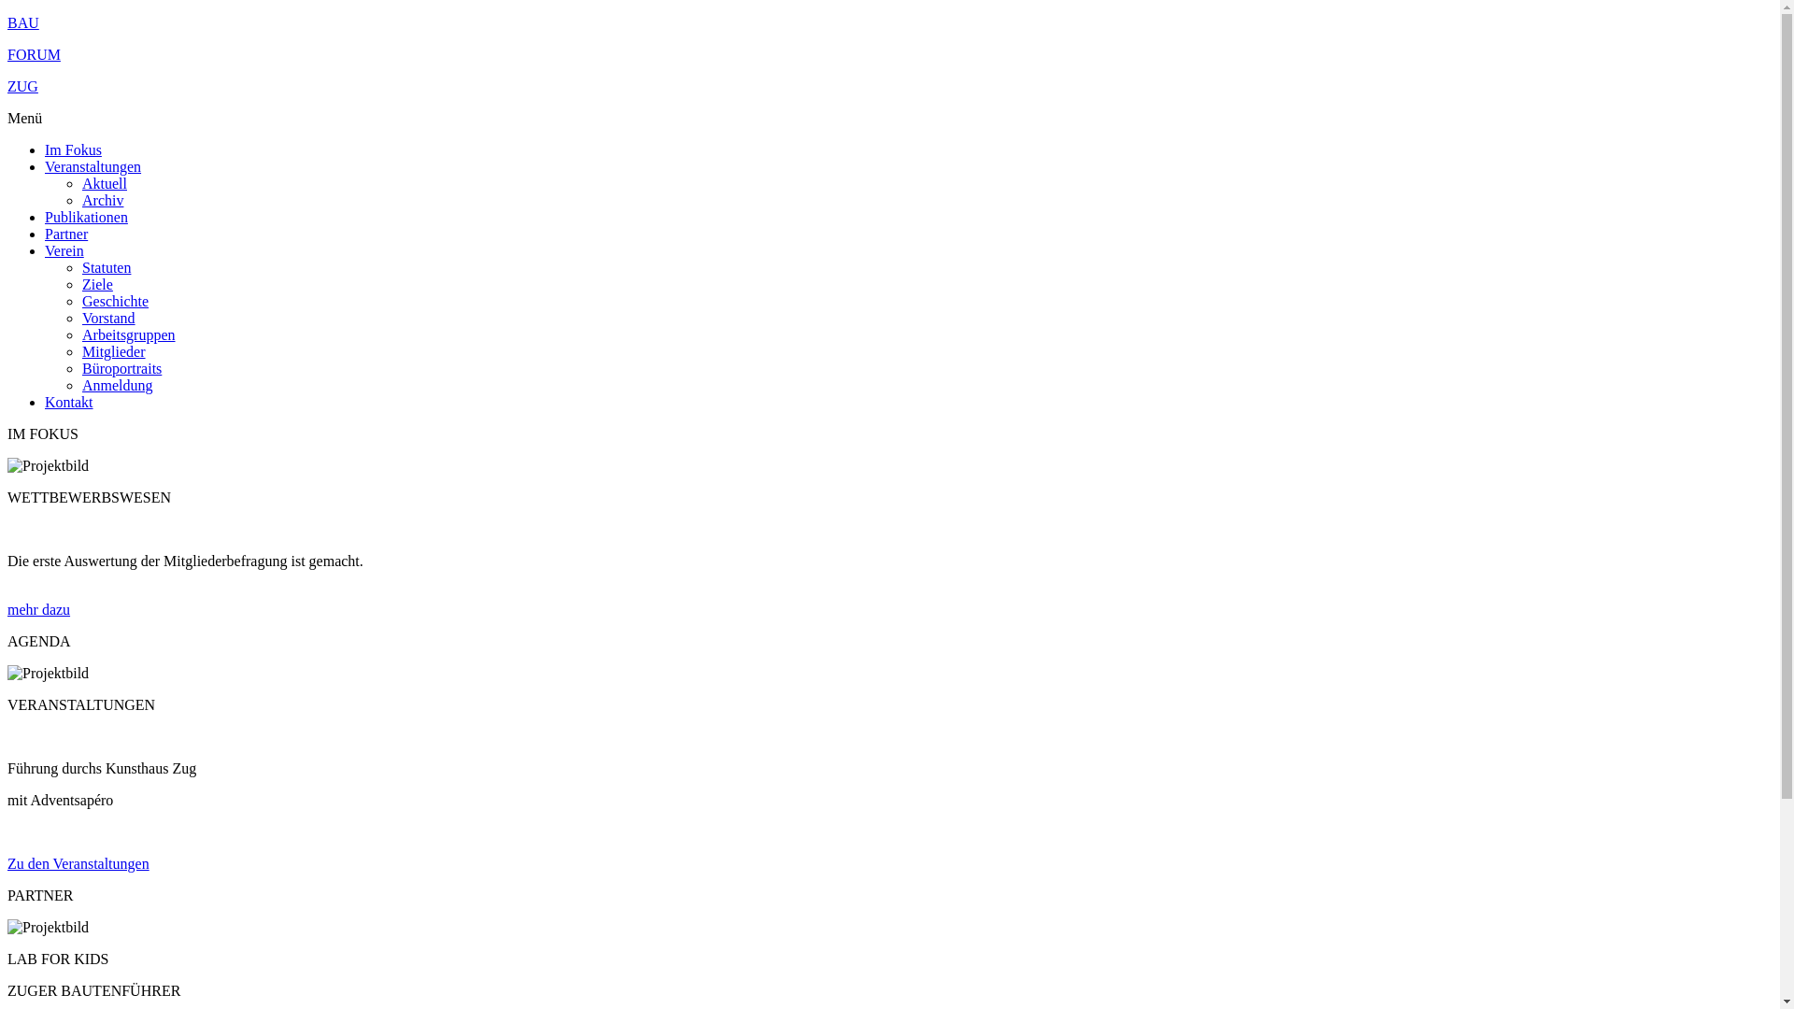 This screenshot has height=1009, width=1794. What do you see at coordinates (69, 402) in the screenshot?
I see `Kontakt` at bounding box center [69, 402].